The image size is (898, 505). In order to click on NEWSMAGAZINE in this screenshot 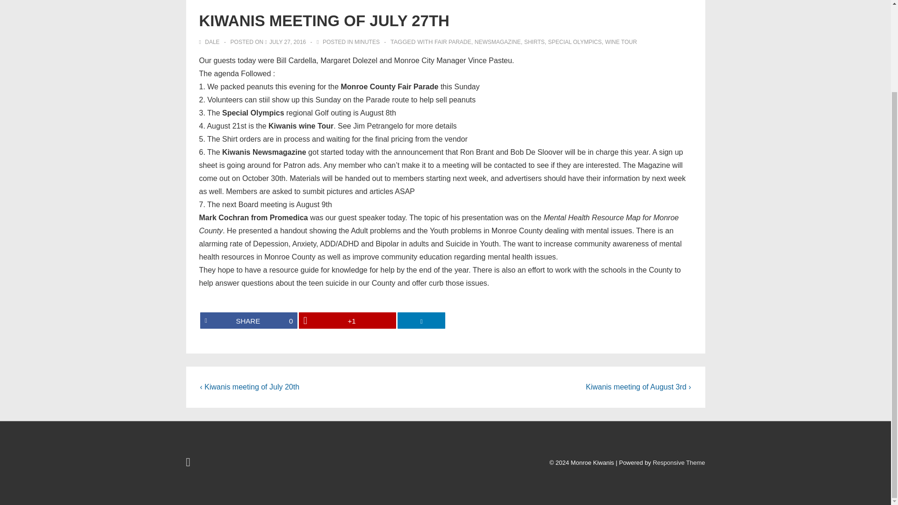, I will do `click(574, 42)`.